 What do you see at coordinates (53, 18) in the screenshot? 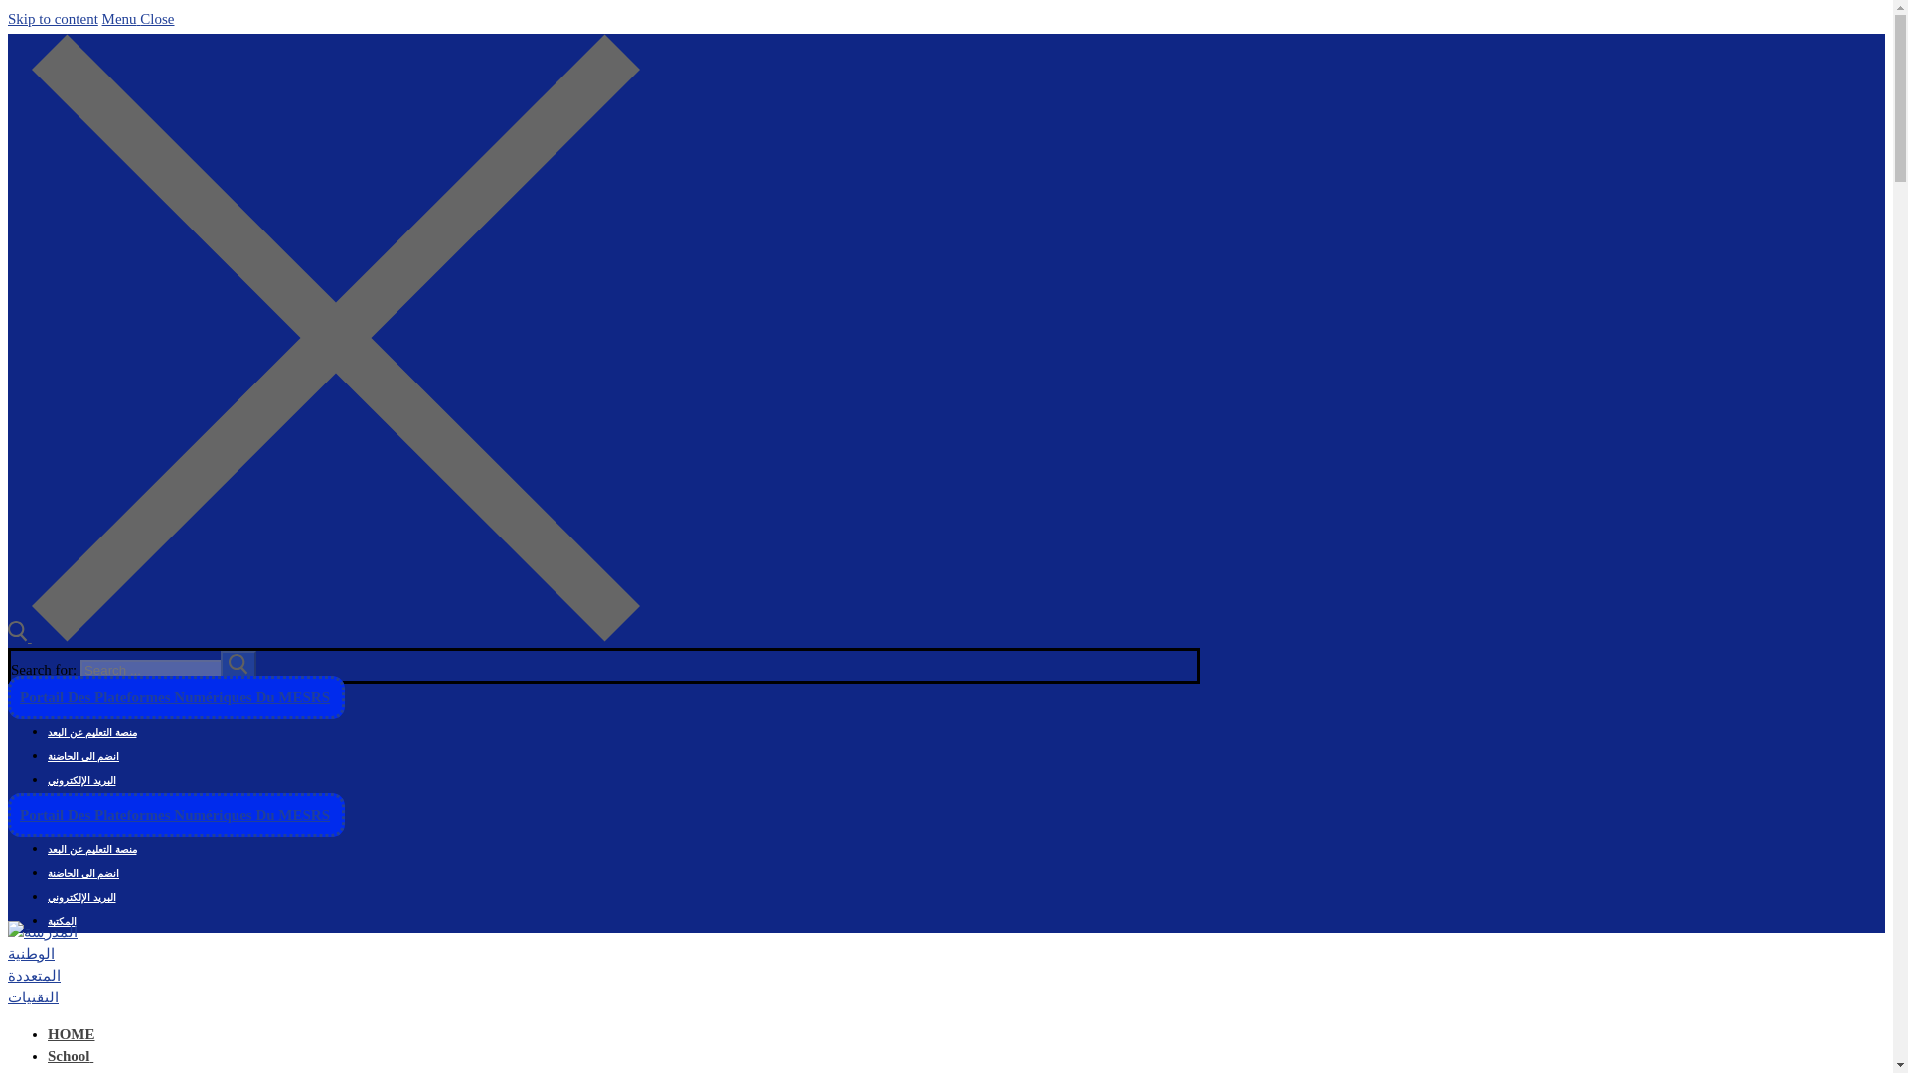
I see `Skip to content` at bounding box center [53, 18].